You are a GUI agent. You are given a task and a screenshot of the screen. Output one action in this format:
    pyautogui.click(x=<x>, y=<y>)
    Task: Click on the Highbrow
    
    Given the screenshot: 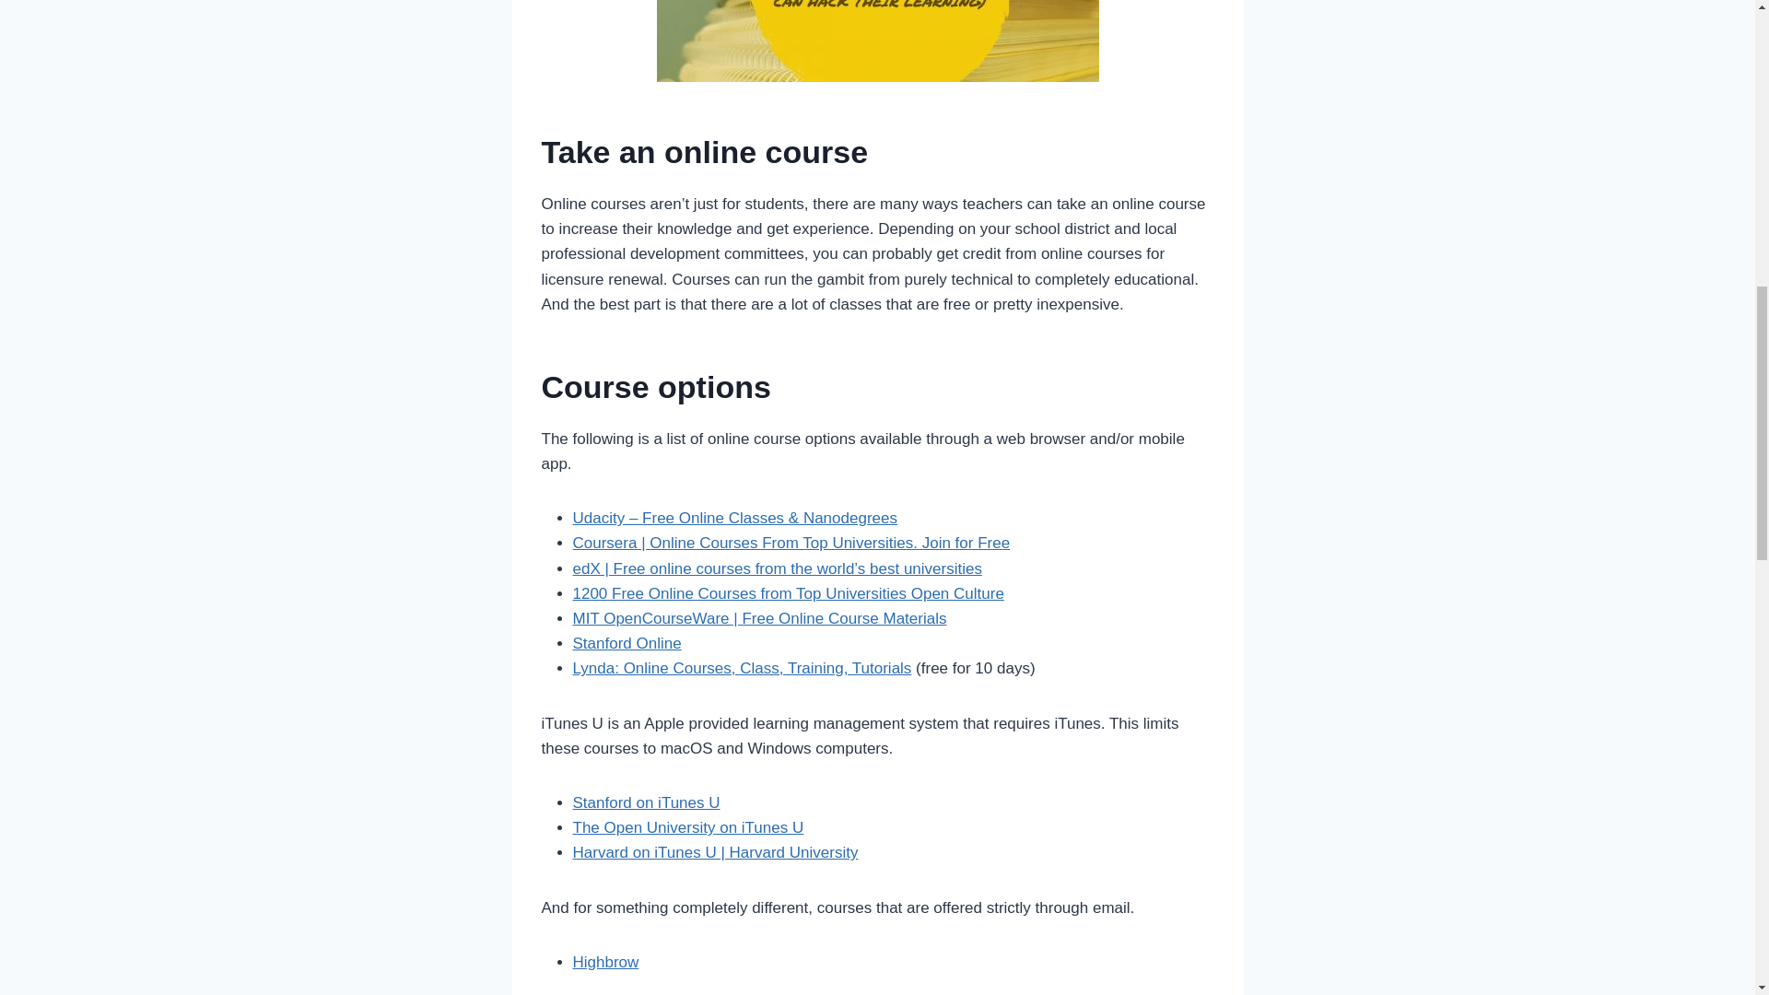 What is the action you would take?
    pyautogui.click(x=606, y=962)
    